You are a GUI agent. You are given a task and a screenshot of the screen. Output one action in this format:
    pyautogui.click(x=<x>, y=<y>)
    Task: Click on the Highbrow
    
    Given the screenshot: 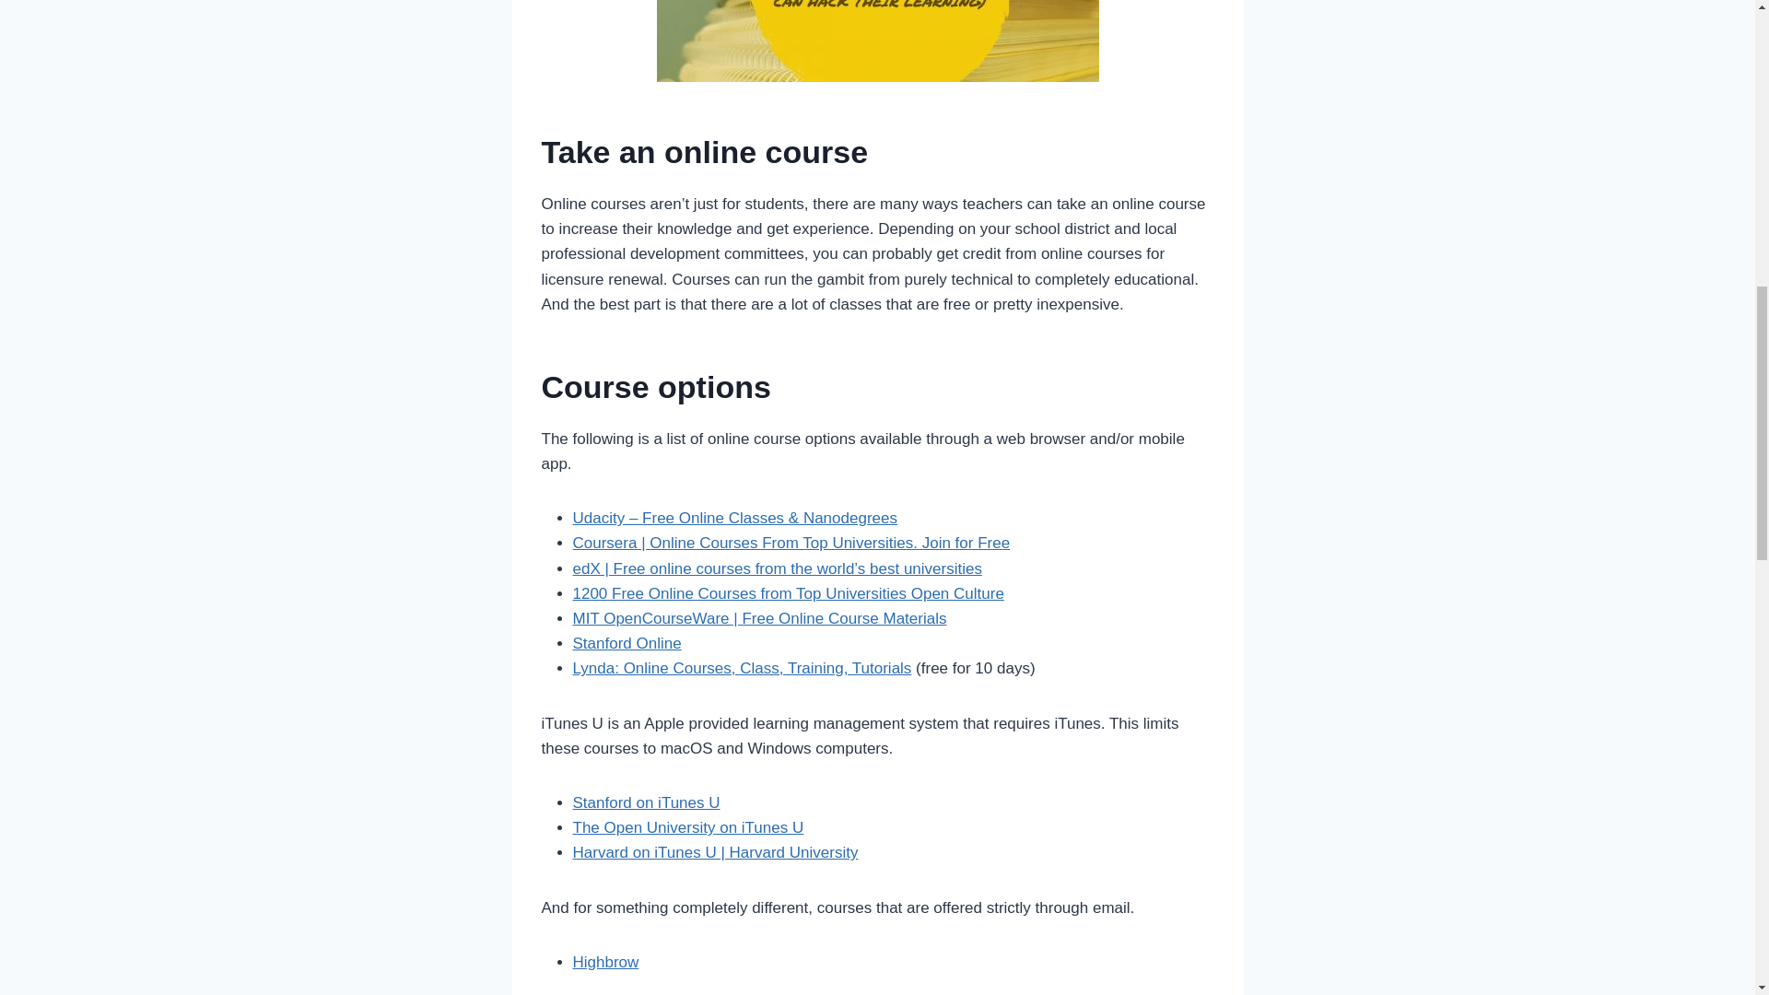 What is the action you would take?
    pyautogui.click(x=606, y=962)
    